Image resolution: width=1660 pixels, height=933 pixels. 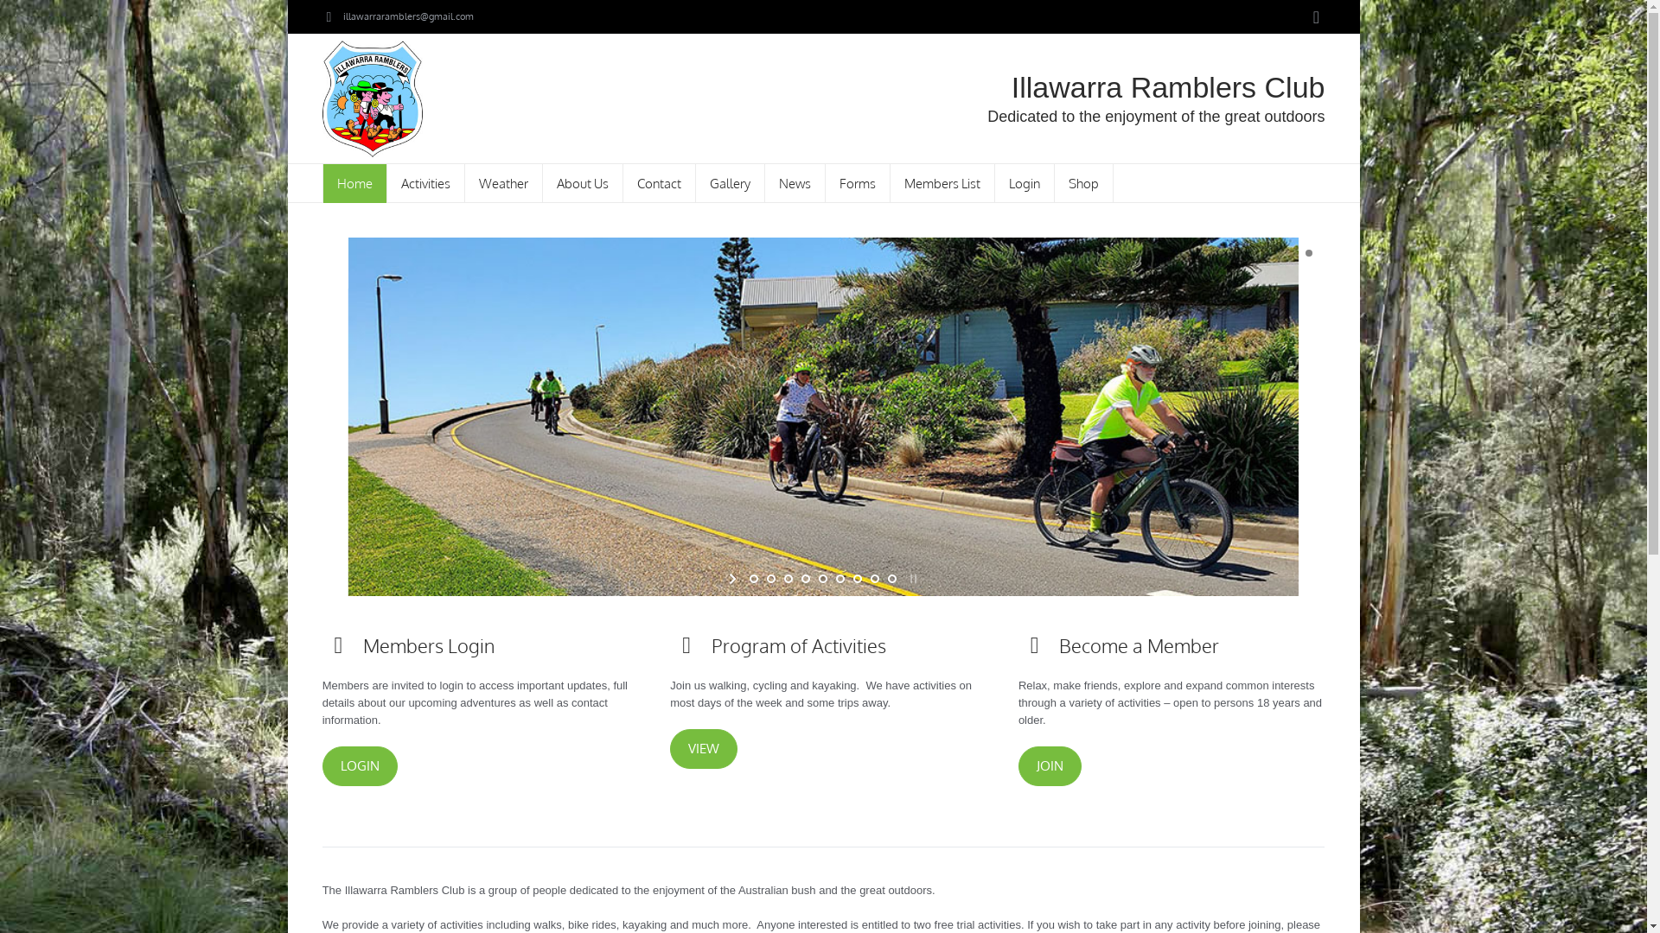 I want to click on LOGIN, so click(x=360, y=766).